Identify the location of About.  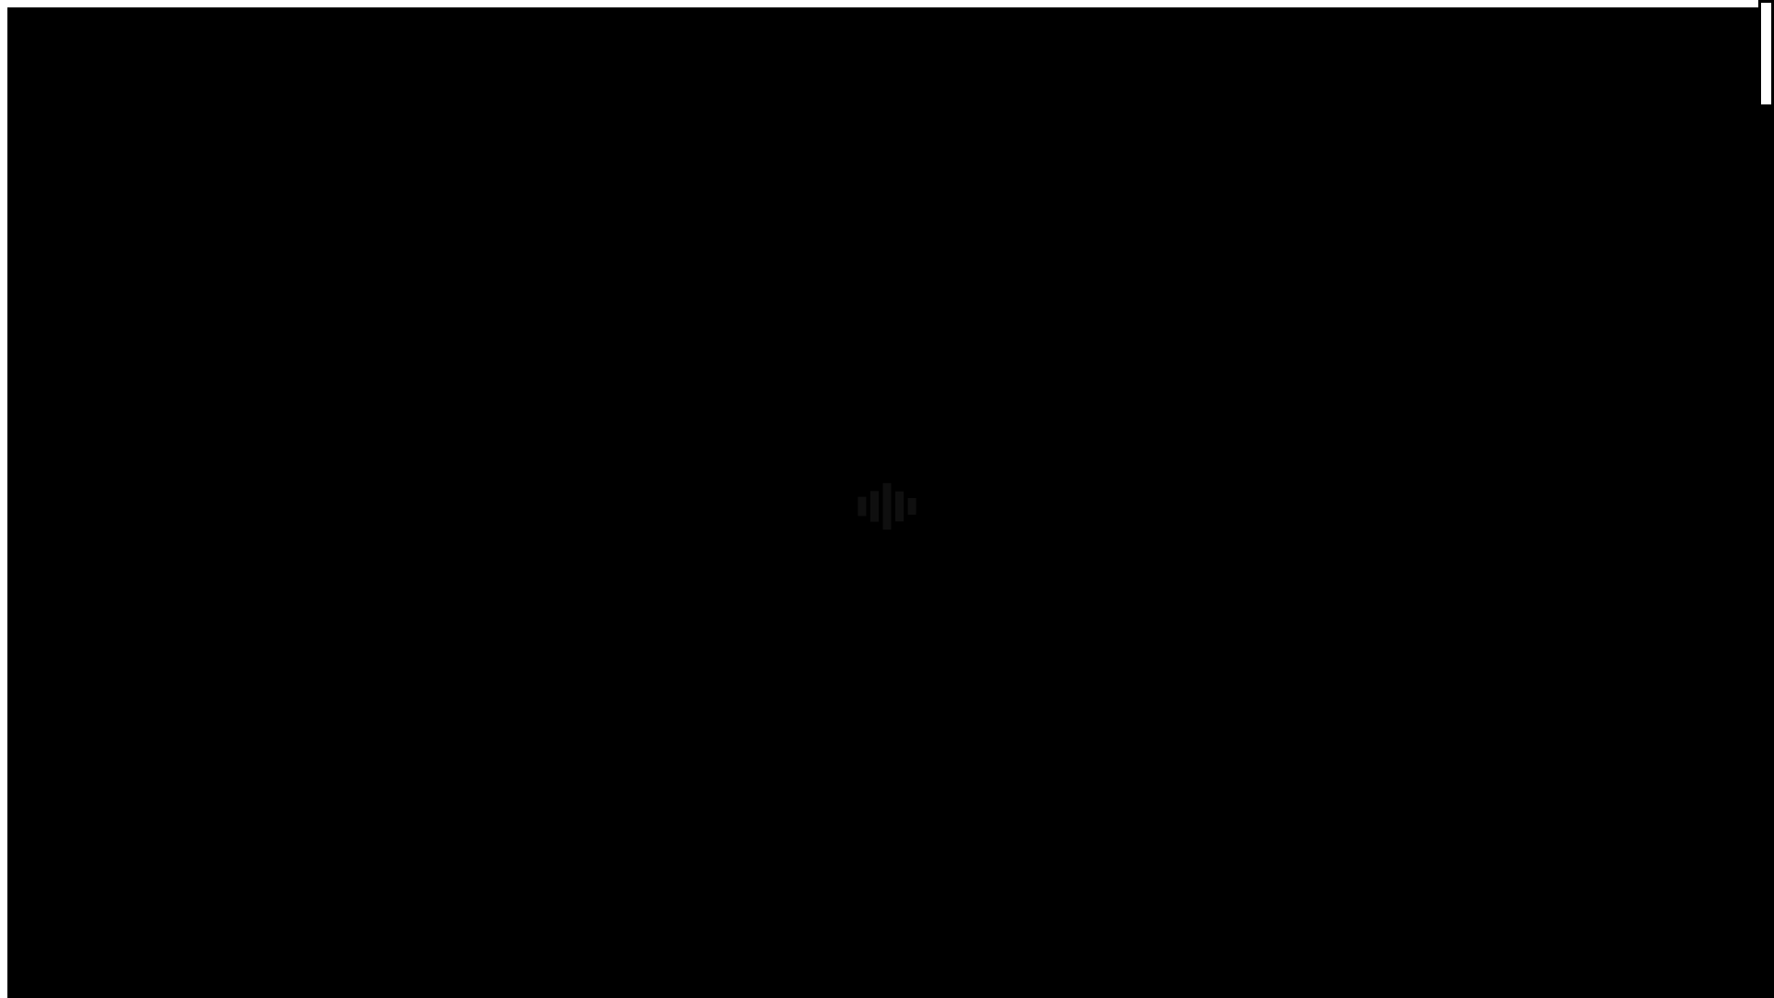
(63, 201).